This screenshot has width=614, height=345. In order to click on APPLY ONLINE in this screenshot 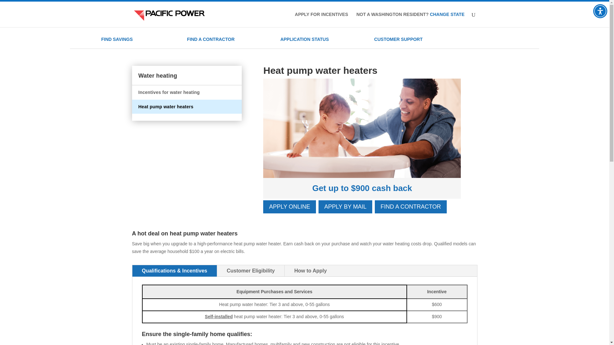, I will do `click(289, 207)`.